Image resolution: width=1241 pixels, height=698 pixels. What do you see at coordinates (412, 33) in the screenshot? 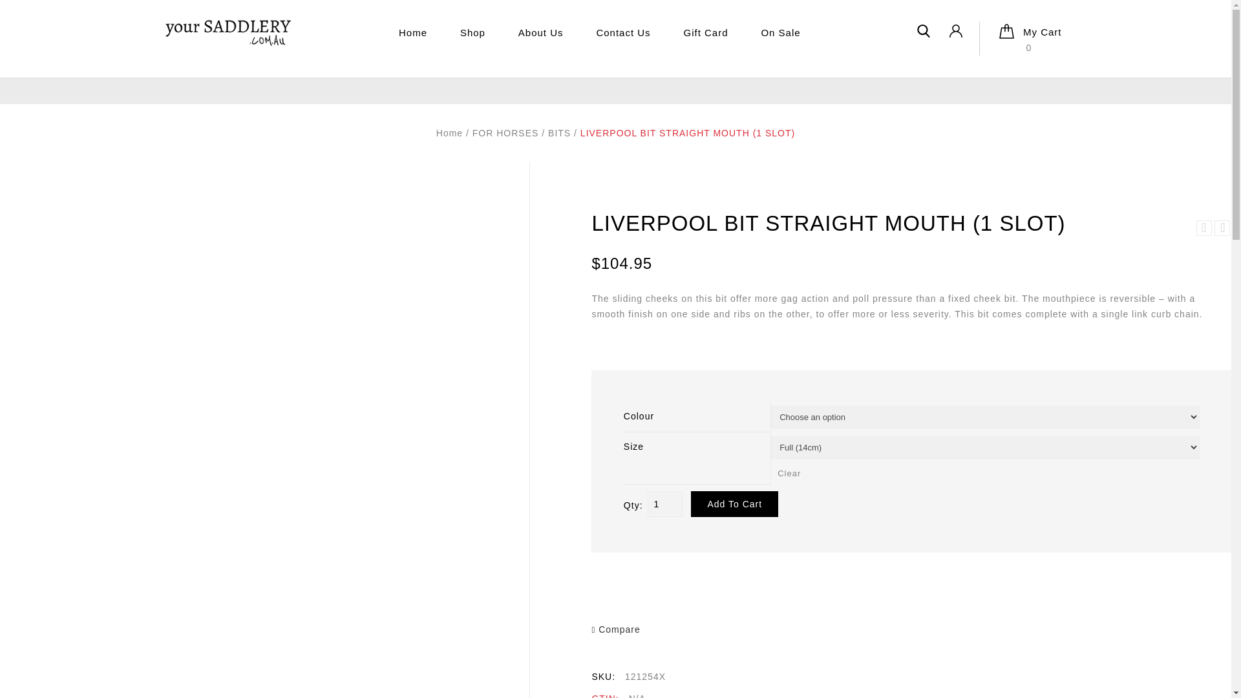
I see `Home` at bounding box center [412, 33].